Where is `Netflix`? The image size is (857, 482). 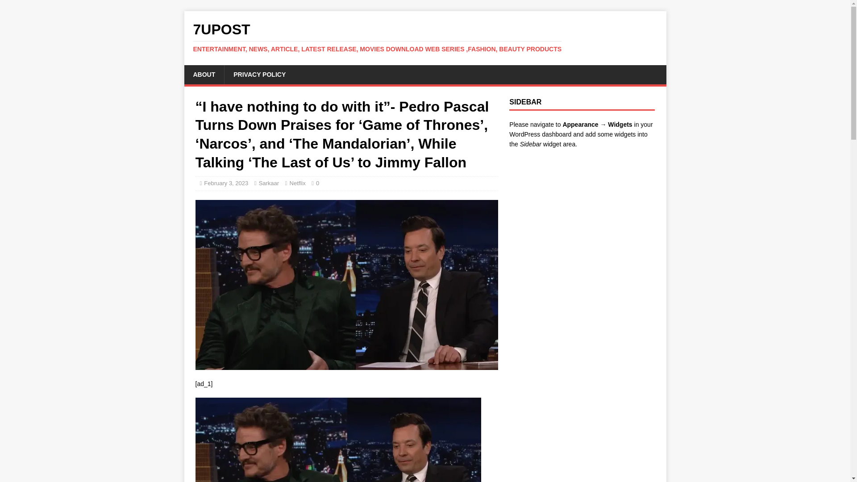 Netflix is located at coordinates (297, 183).